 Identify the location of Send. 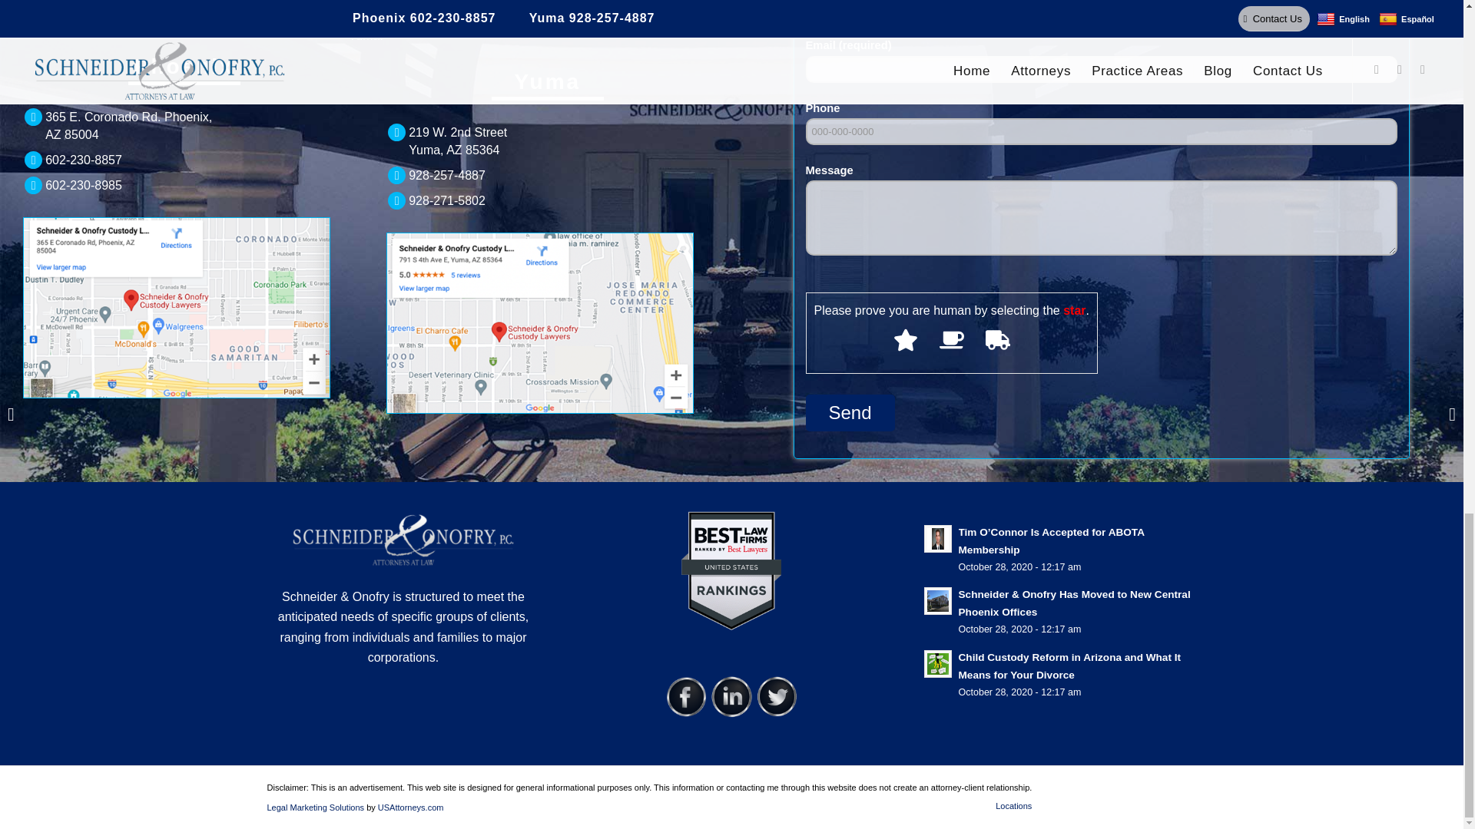
(850, 413).